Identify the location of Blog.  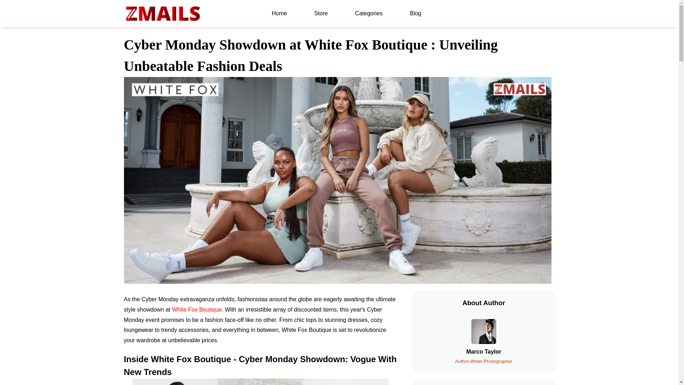
(415, 14).